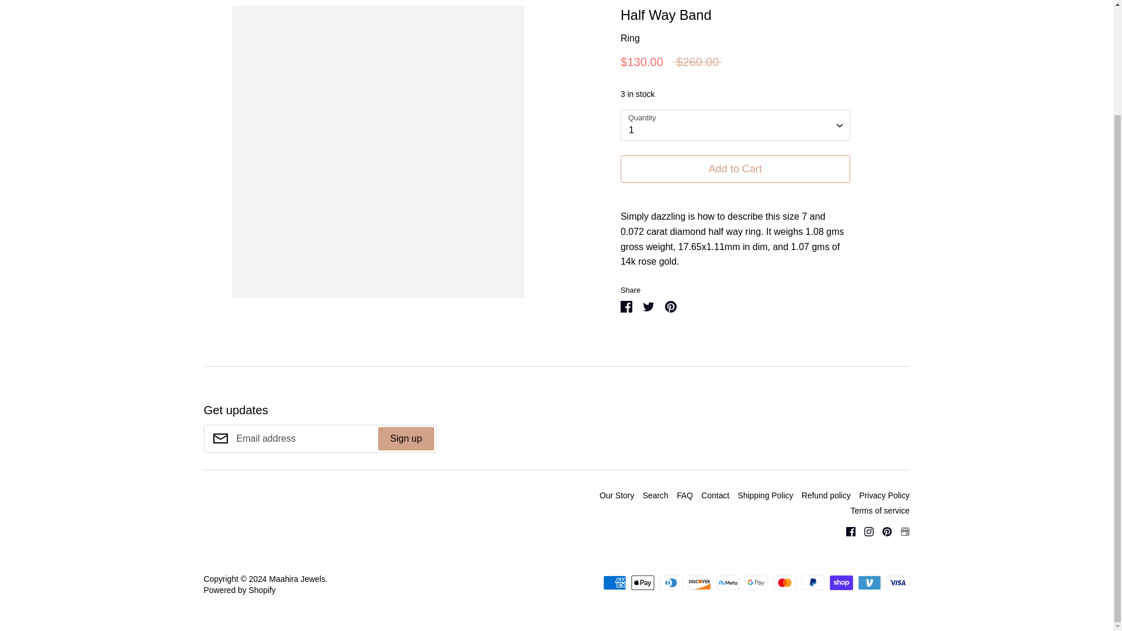 This screenshot has height=631, width=1122. Describe the element at coordinates (728, 582) in the screenshot. I see `Meta Pay` at that location.